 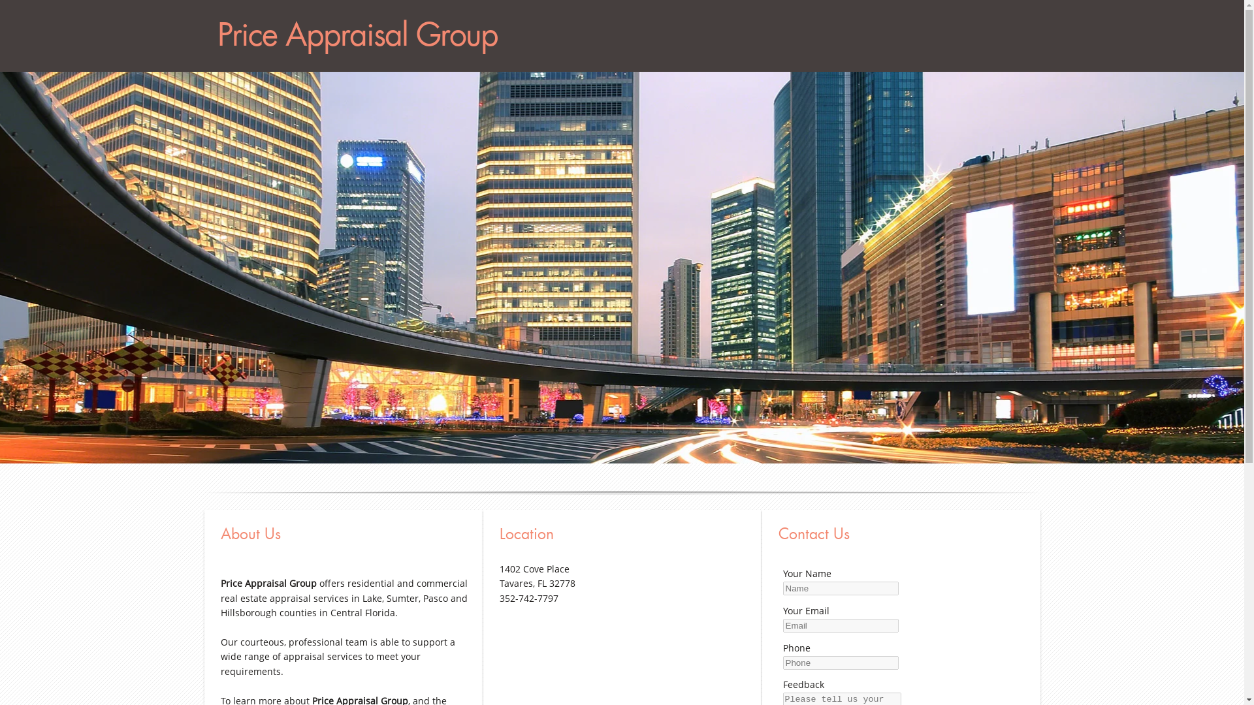 What do you see at coordinates (567, 35) in the screenshot?
I see `Go to site home page` at bounding box center [567, 35].